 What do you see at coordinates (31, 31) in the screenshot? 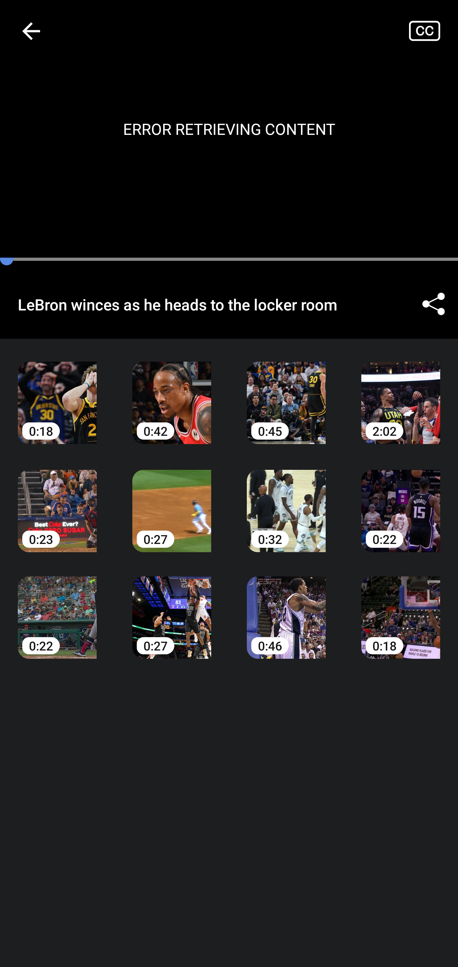
I see `Navigate up` at bounding box center [31, 31].